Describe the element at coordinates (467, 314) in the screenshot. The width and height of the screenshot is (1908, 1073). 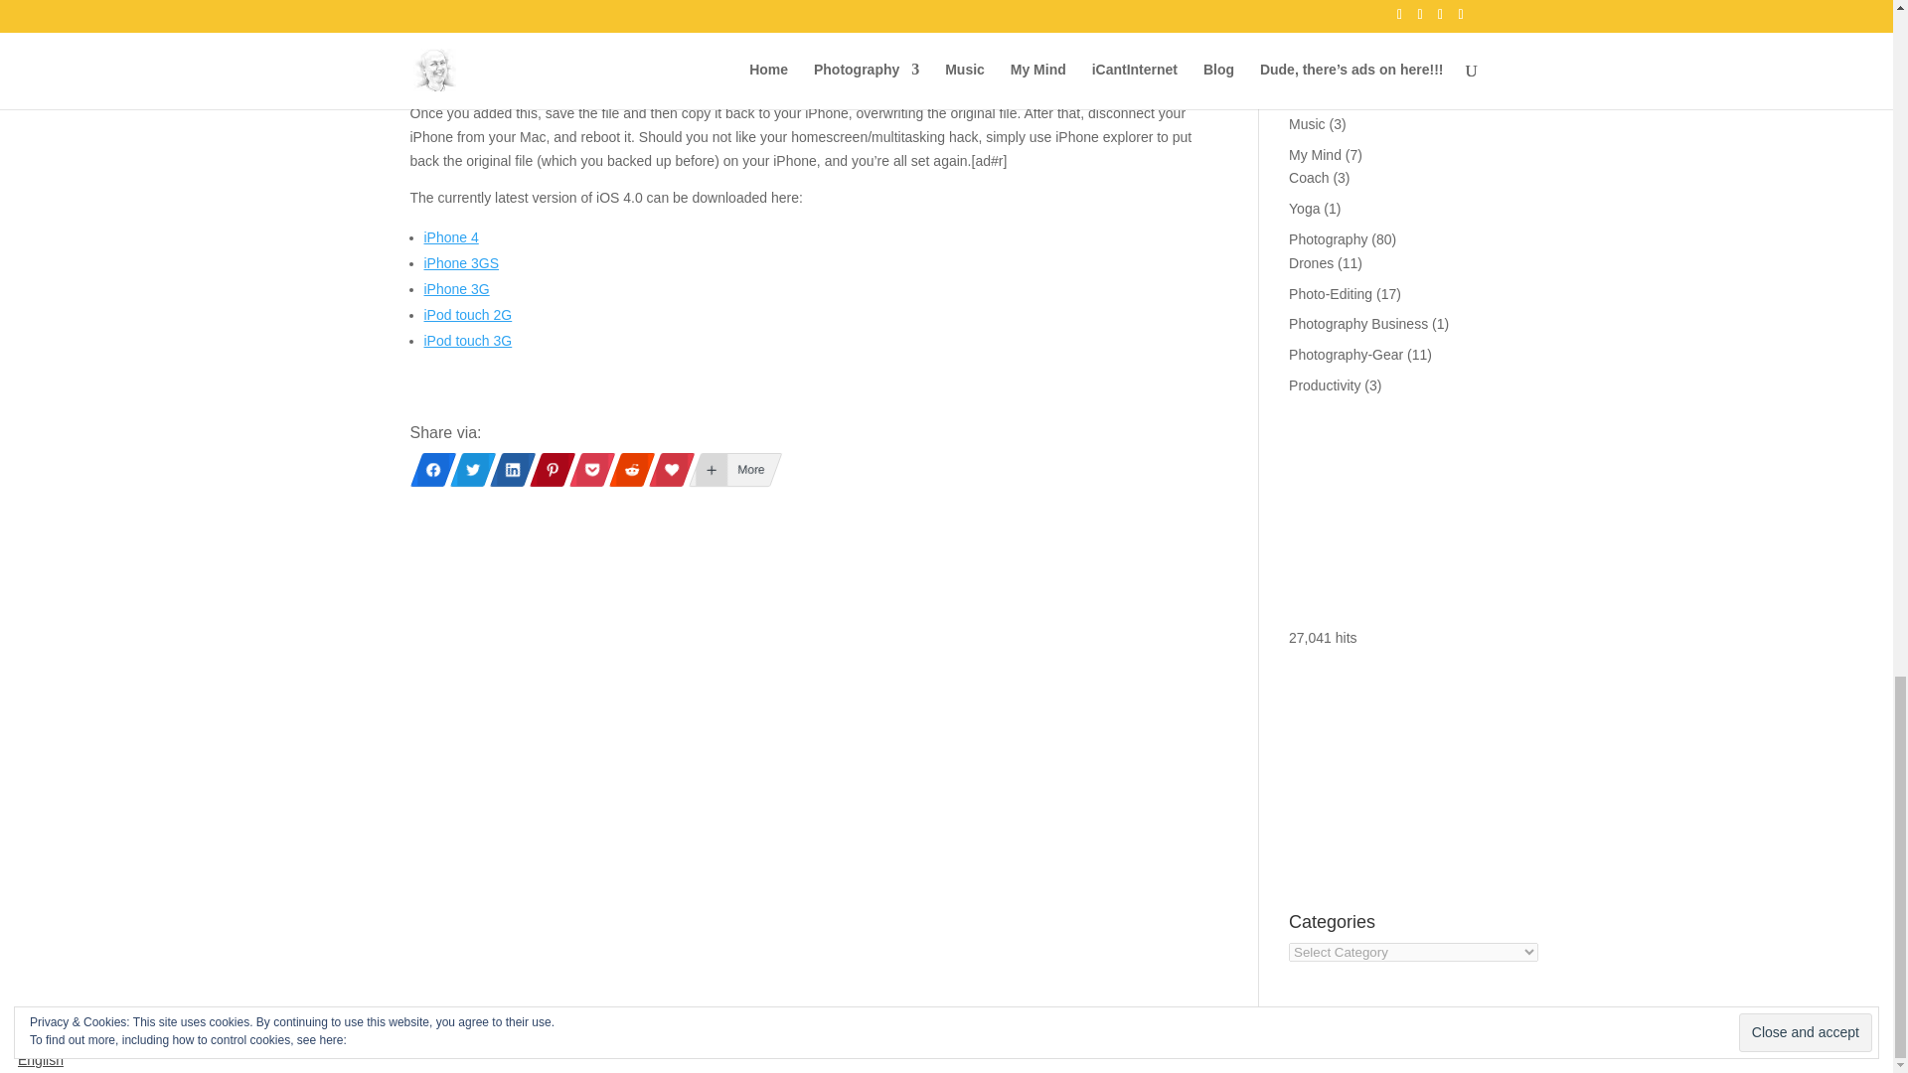
I see `iPod touch 2G` at that location.